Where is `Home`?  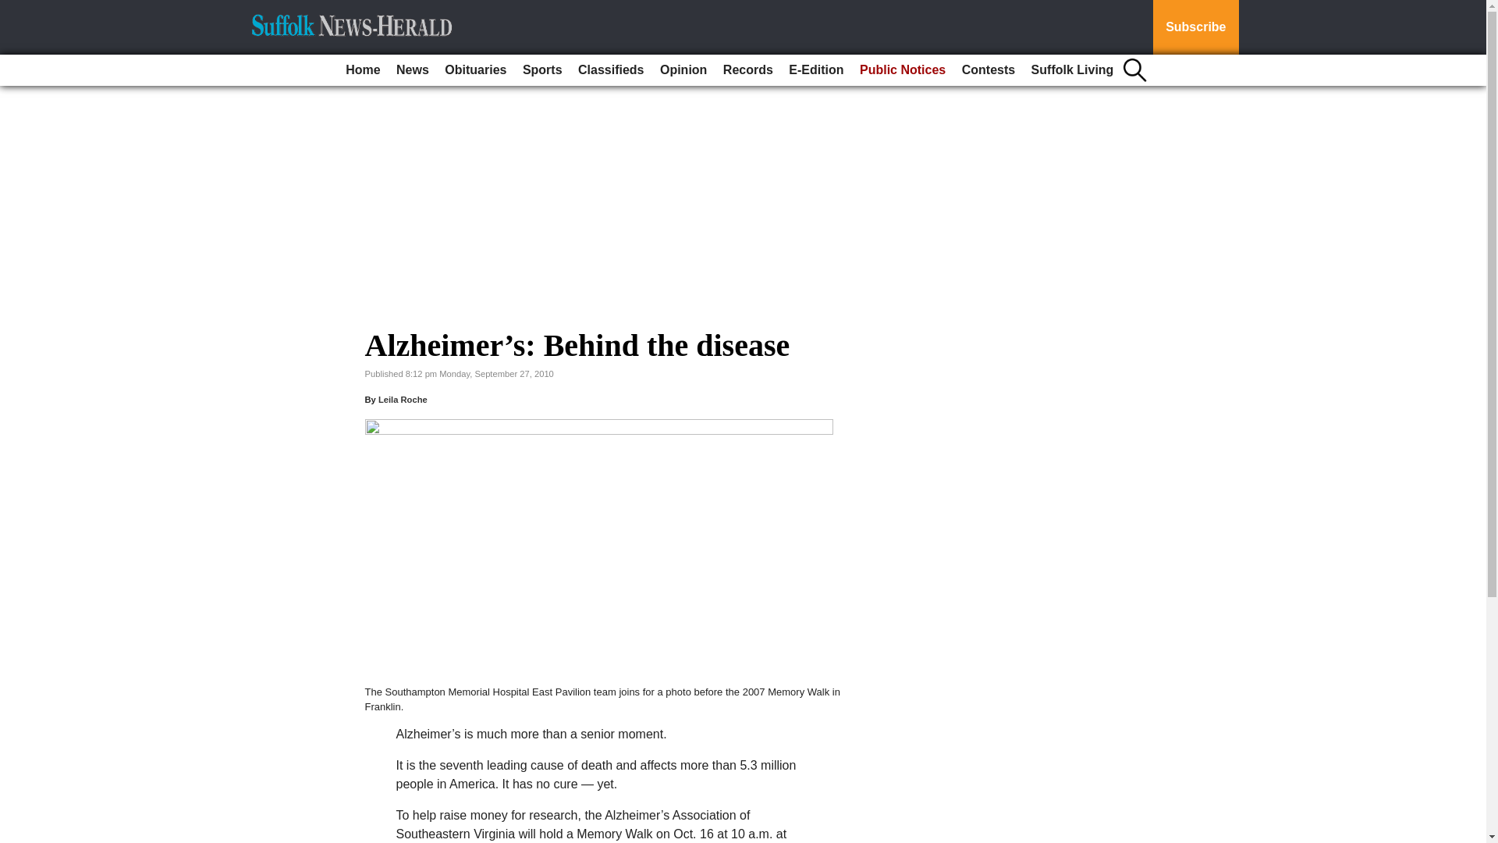 Home is located at coordinates (363, 70).